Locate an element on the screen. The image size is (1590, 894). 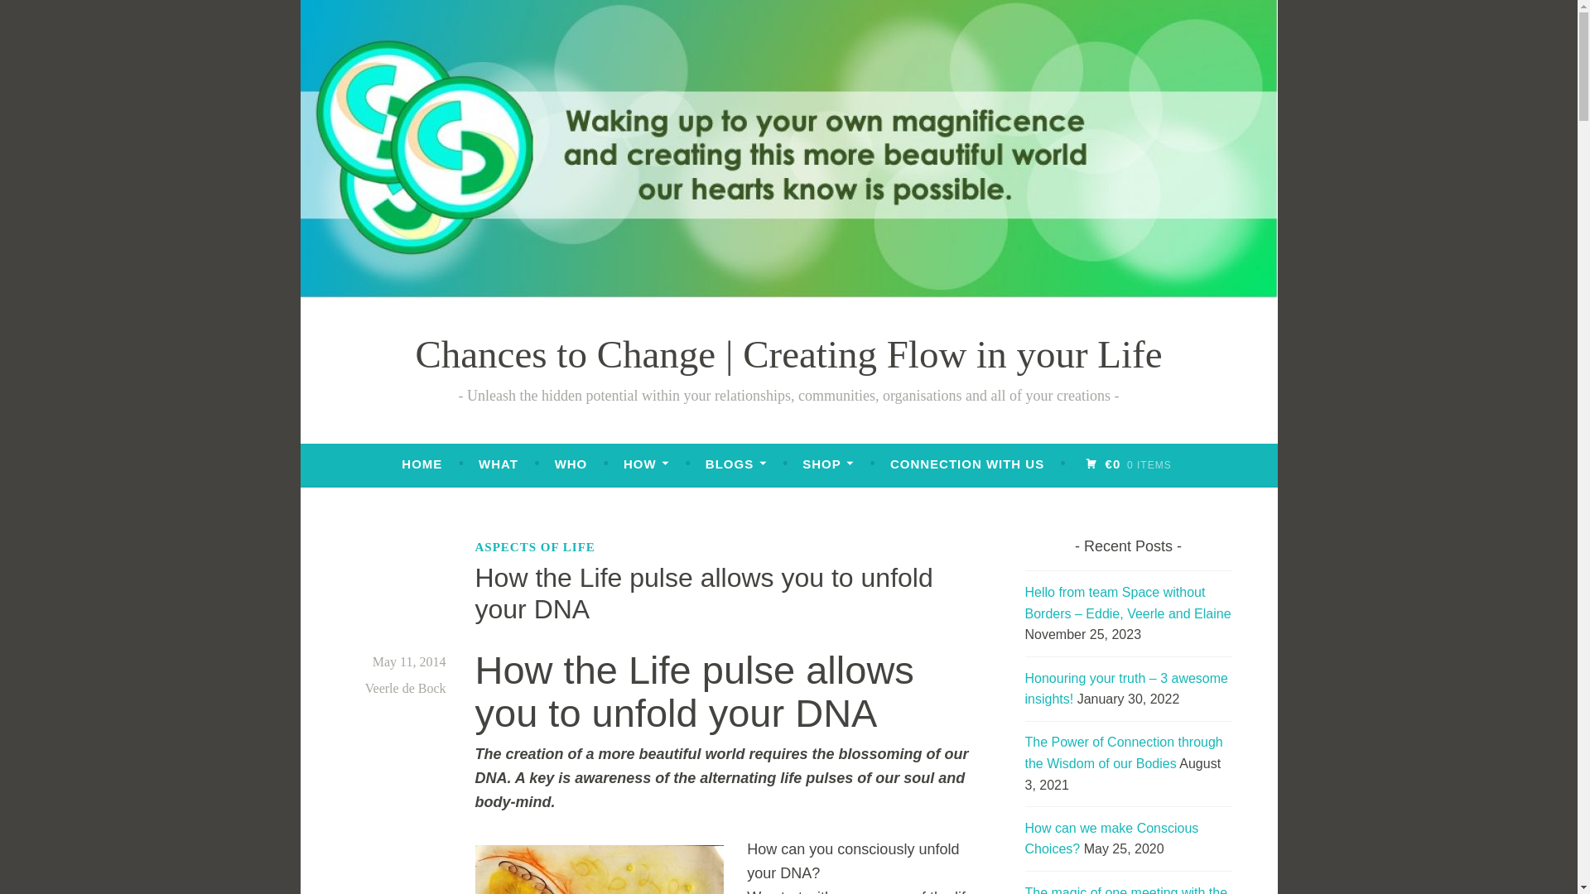
WHO is located at coordinates (571, 464).